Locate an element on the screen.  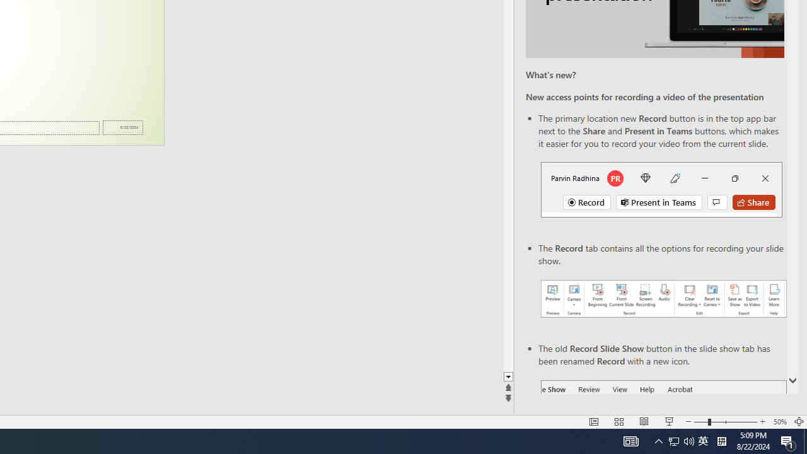
Date is located at coordinates (122, 127).